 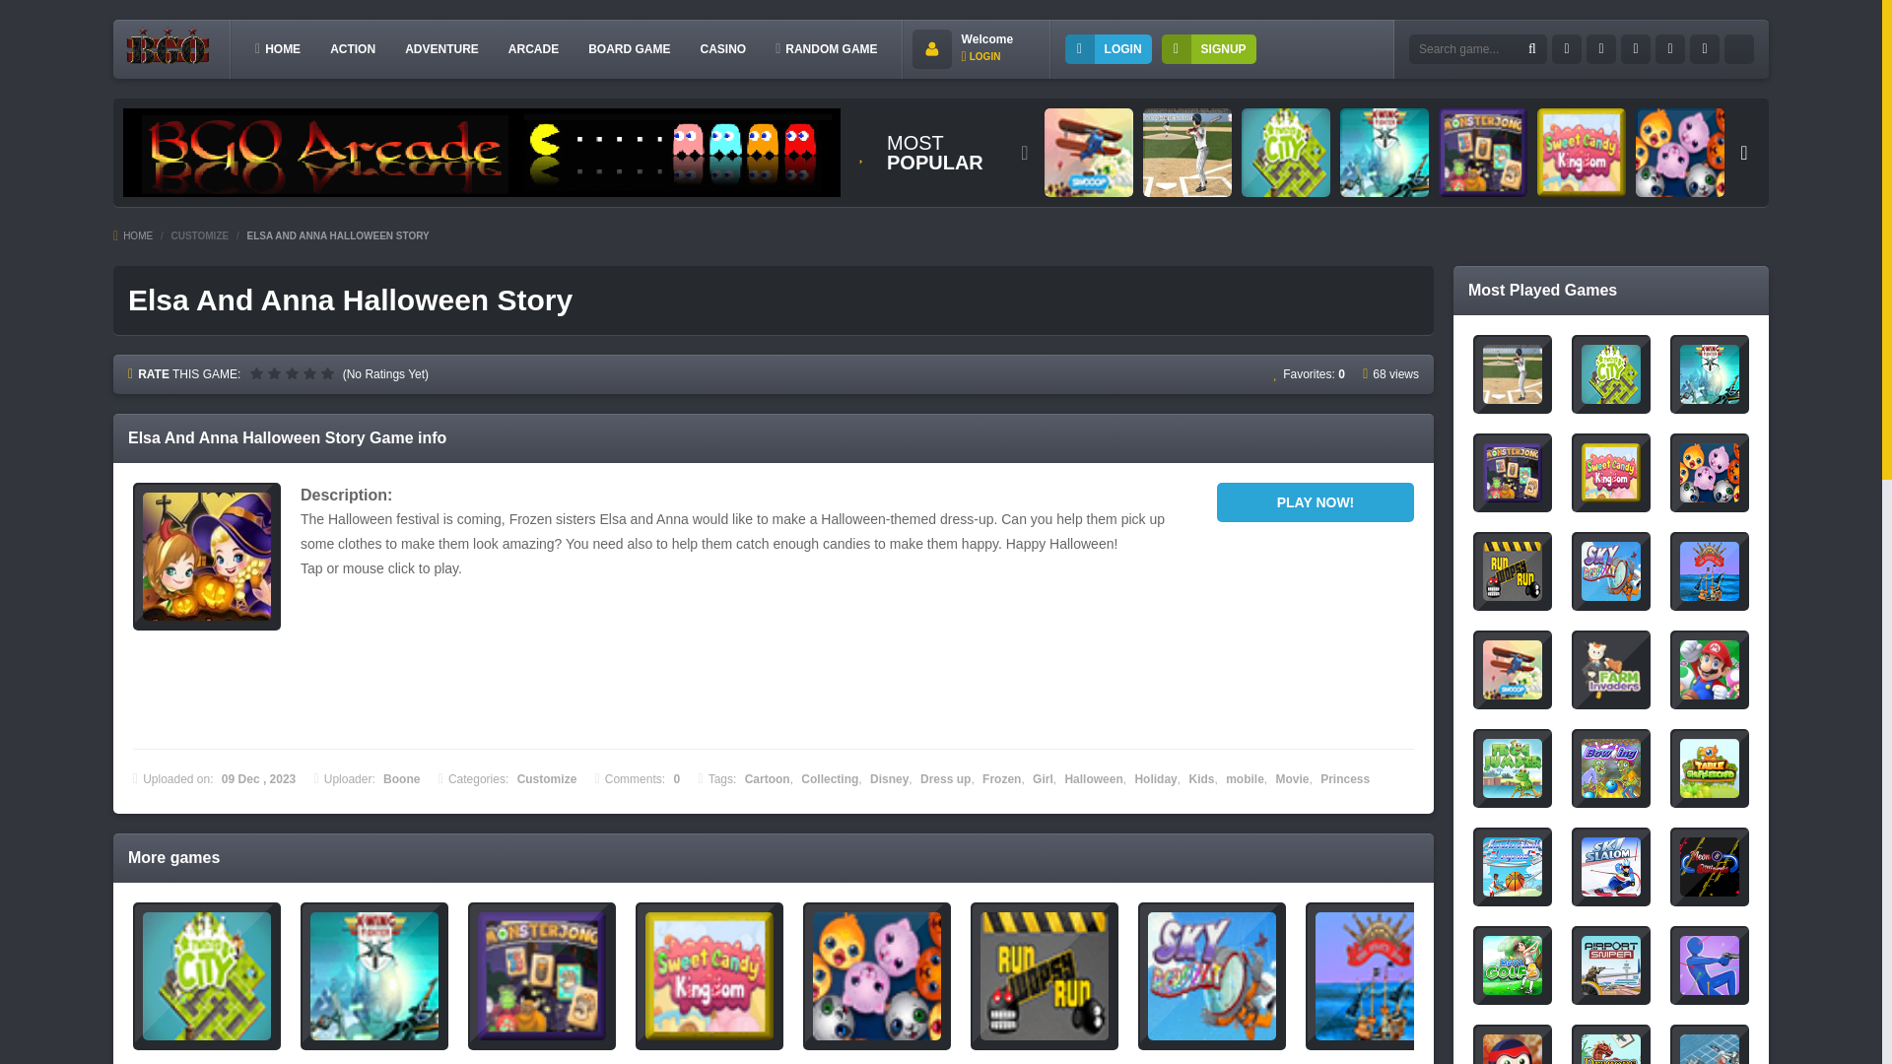 I want to click on Instagram, so click(x=1670, y=48).